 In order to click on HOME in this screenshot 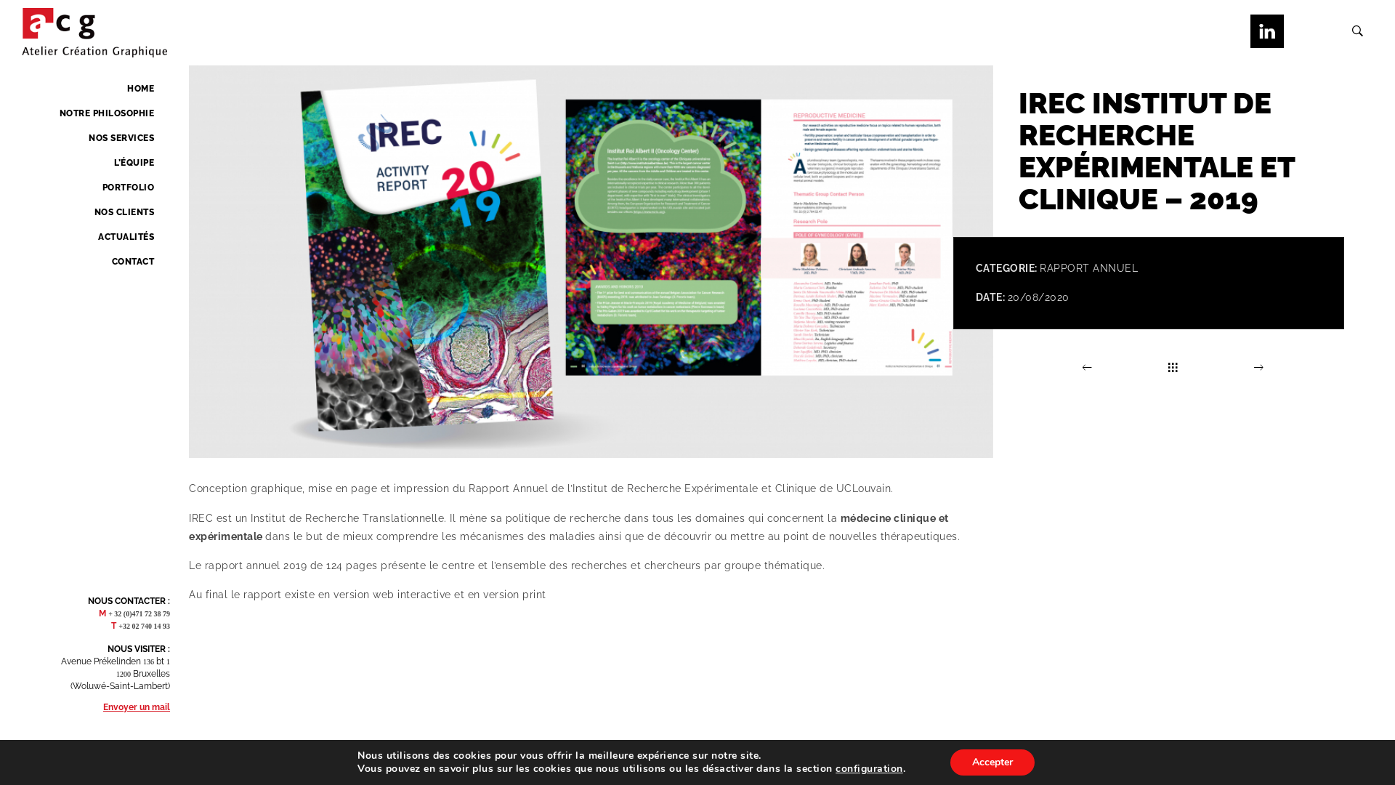, I will do `click(141, 89)`.